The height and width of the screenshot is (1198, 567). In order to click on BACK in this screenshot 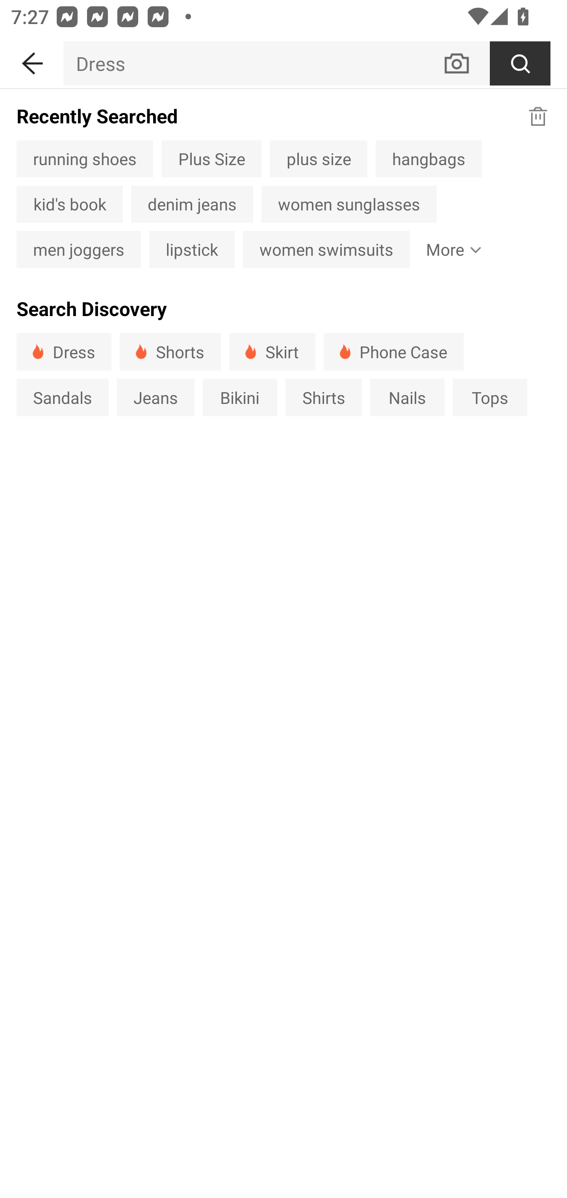, I will do `click(31, 61)`.